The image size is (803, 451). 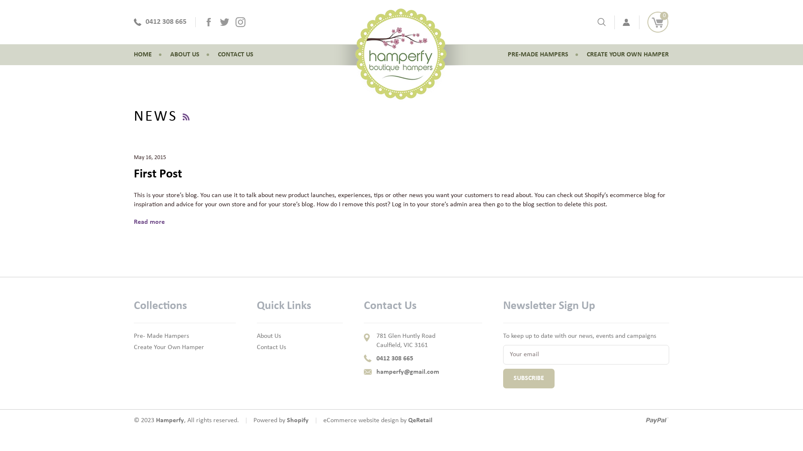 What do you see at coordinates (298, 421) in the screenshot?
I see `Shopify` at bounding box center [298, 421].